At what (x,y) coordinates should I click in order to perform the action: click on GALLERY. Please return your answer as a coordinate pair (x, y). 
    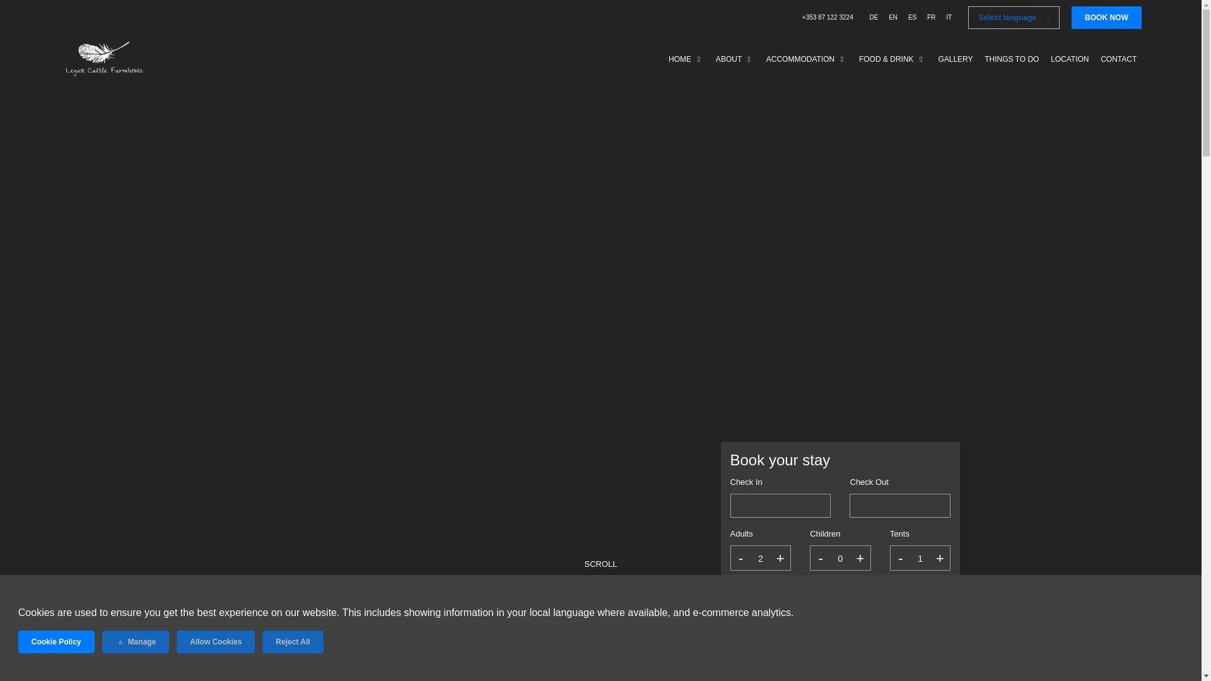
    Looking at the image, I should click on (955, 58).